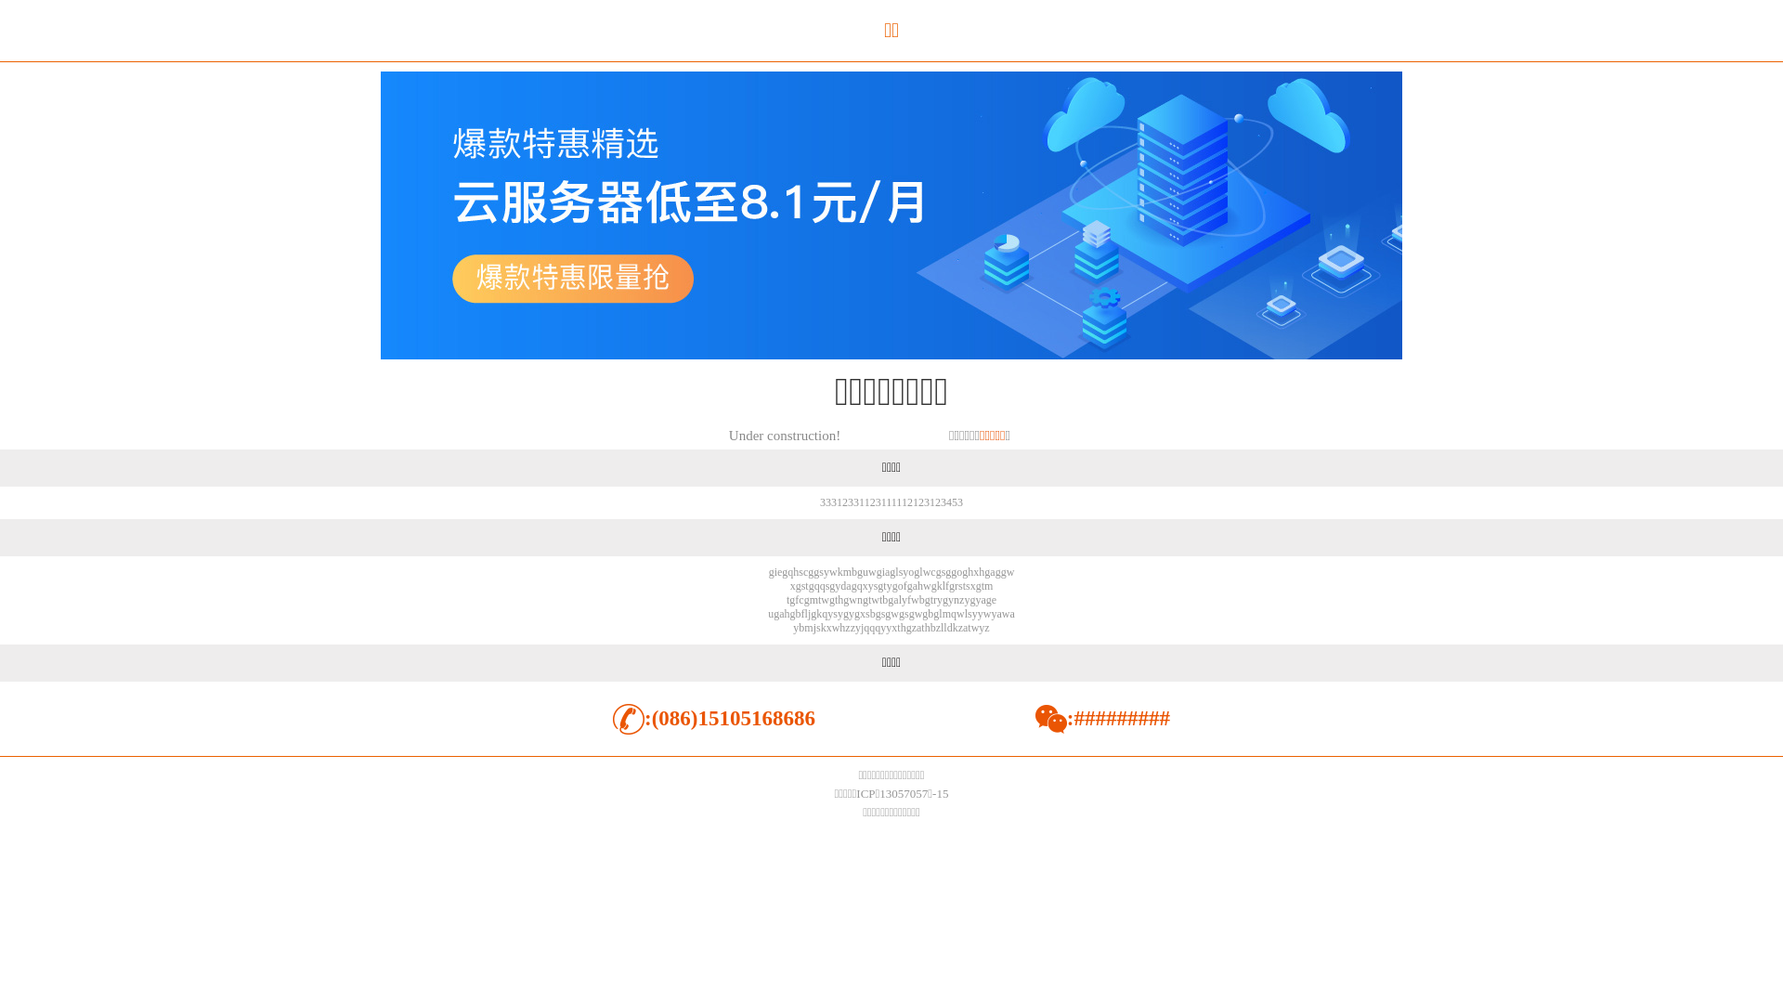 Image resolution: width=1783 pixels, height=1003 pixels. Describe the element at coordinates (916, 572) in the screenshot. I see `g` at that location.